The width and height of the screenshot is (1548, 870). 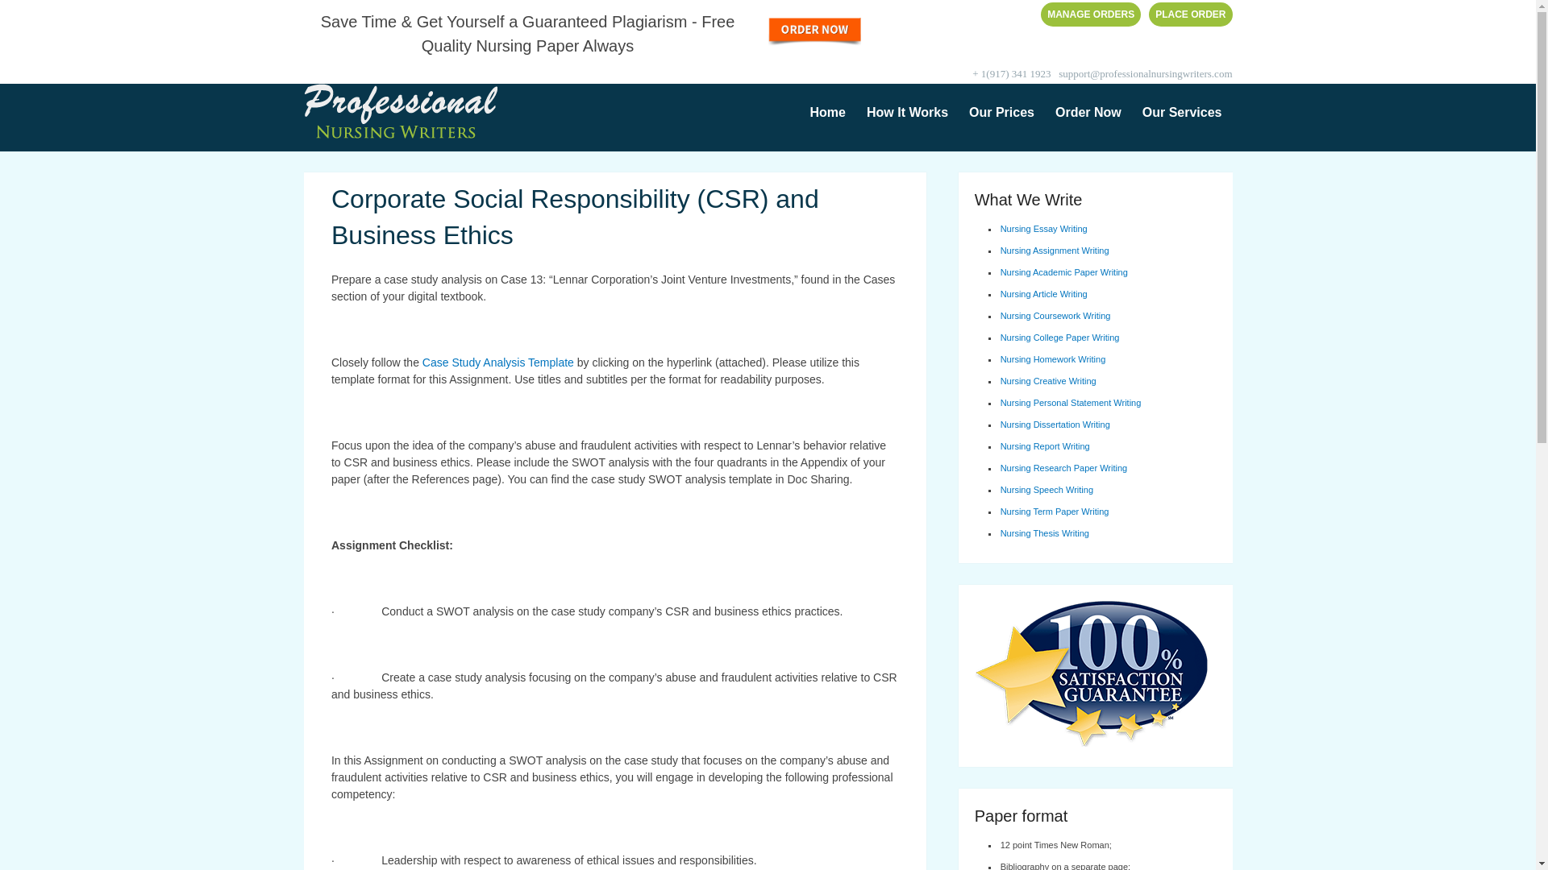 I want to click on Nursing Assignment Writing, so click(x=1055, y=250).